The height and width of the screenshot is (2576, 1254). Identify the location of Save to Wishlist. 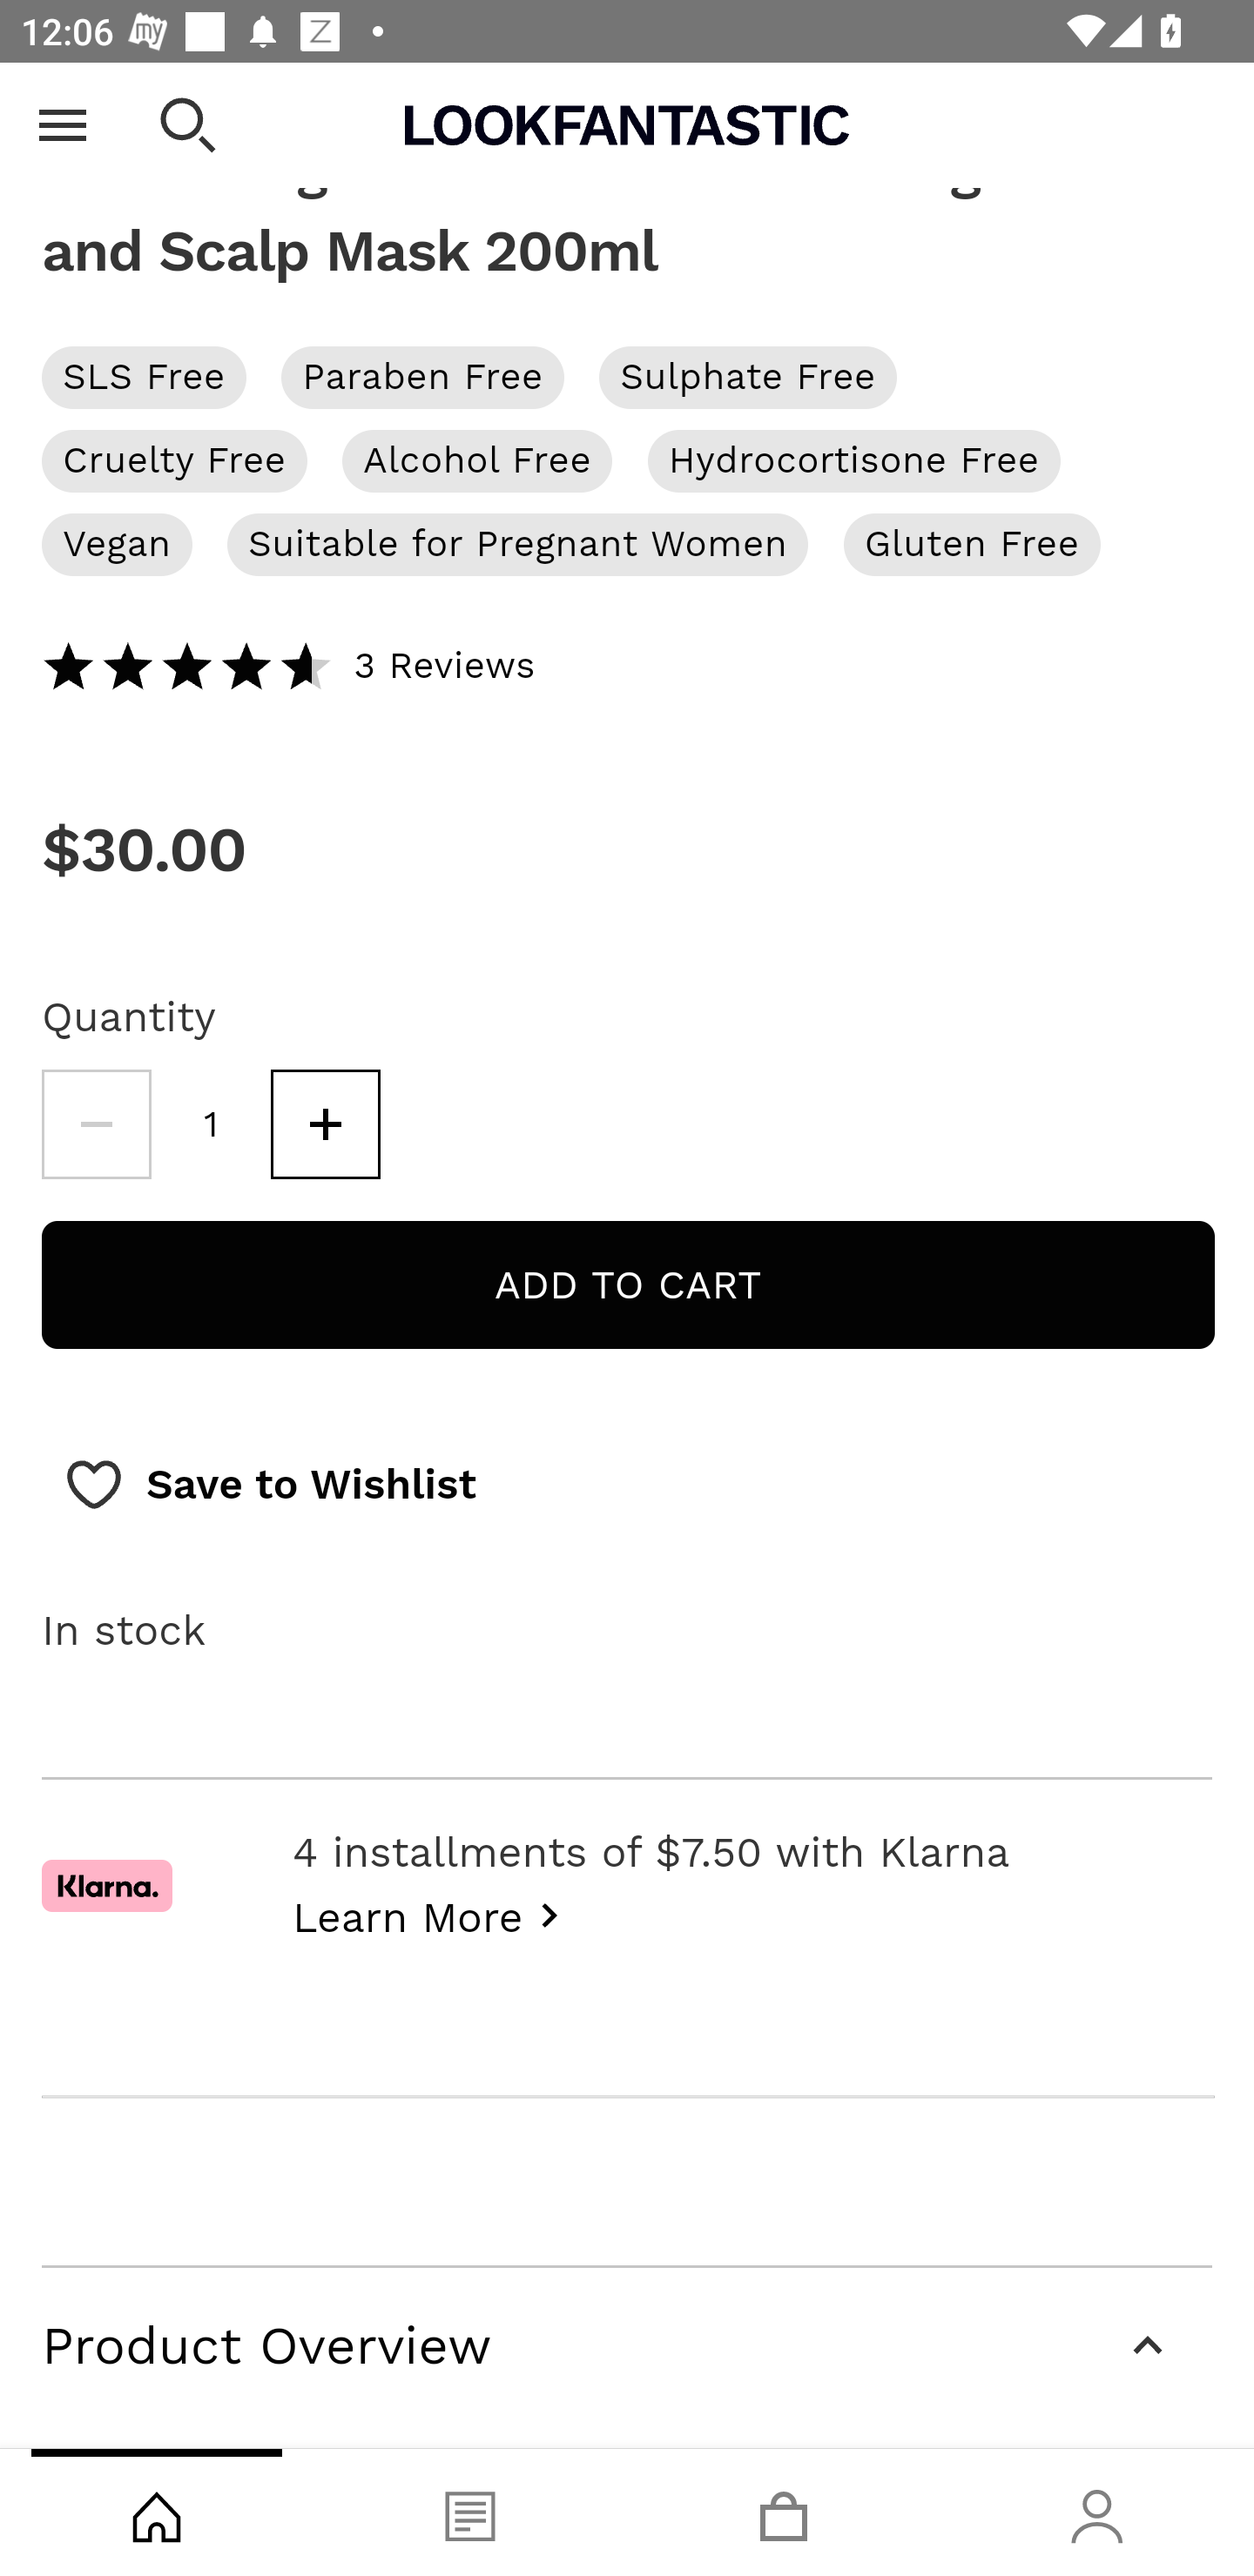
(270, 1486).